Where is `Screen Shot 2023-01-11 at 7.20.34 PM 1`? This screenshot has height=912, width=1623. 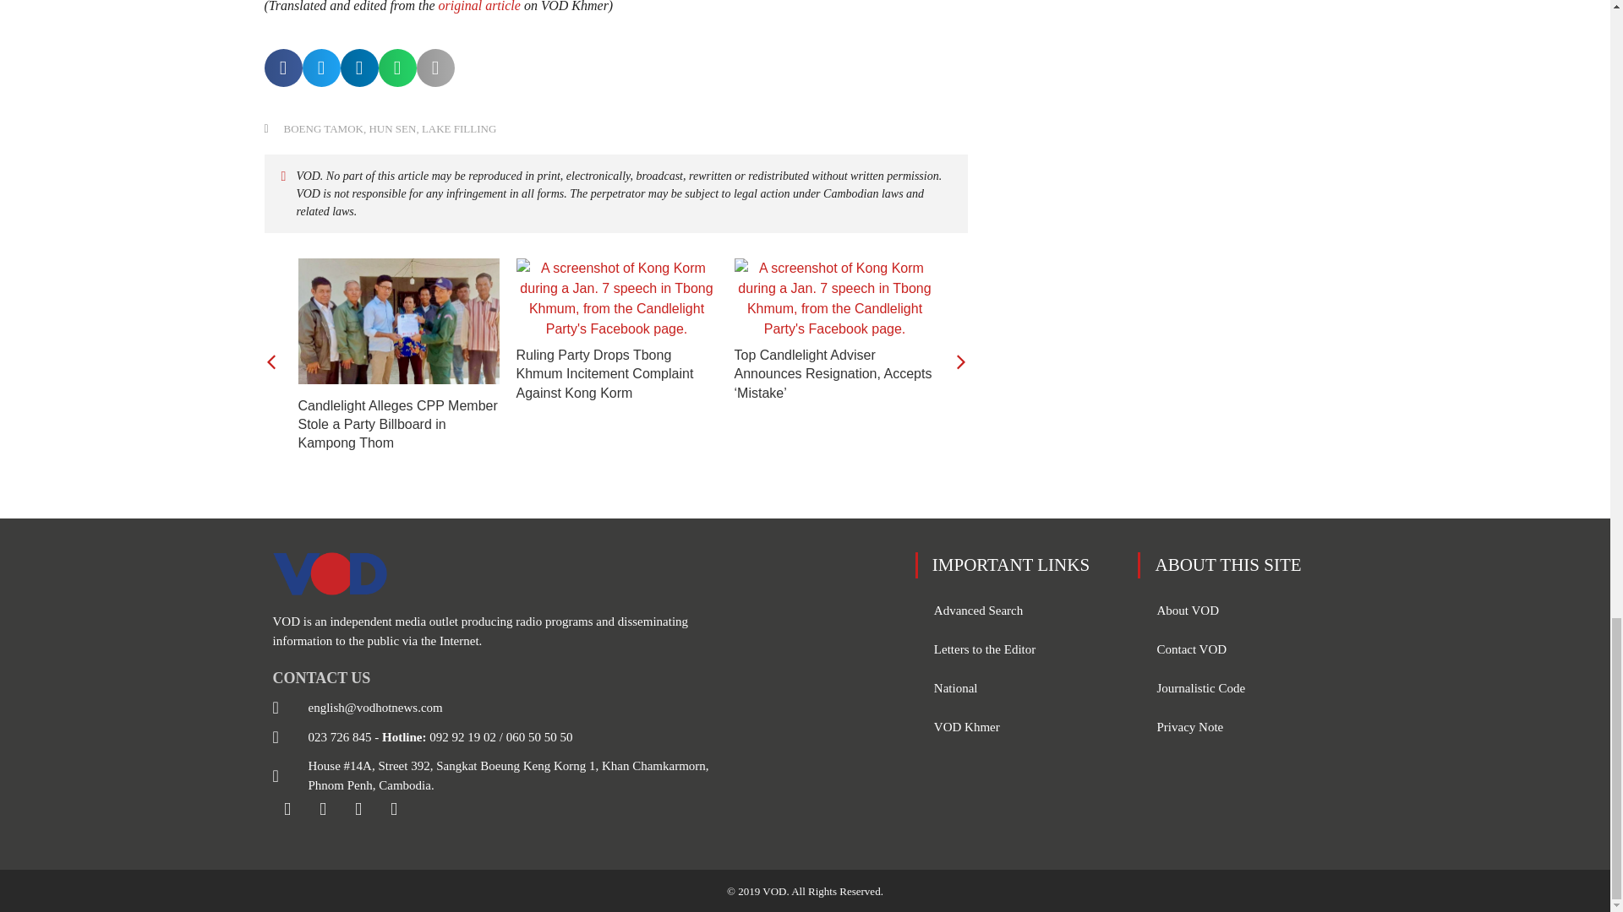
Screen Shot 2023-01-11 at 7.20.34 PM 1 is located at coordinates (616, 298).